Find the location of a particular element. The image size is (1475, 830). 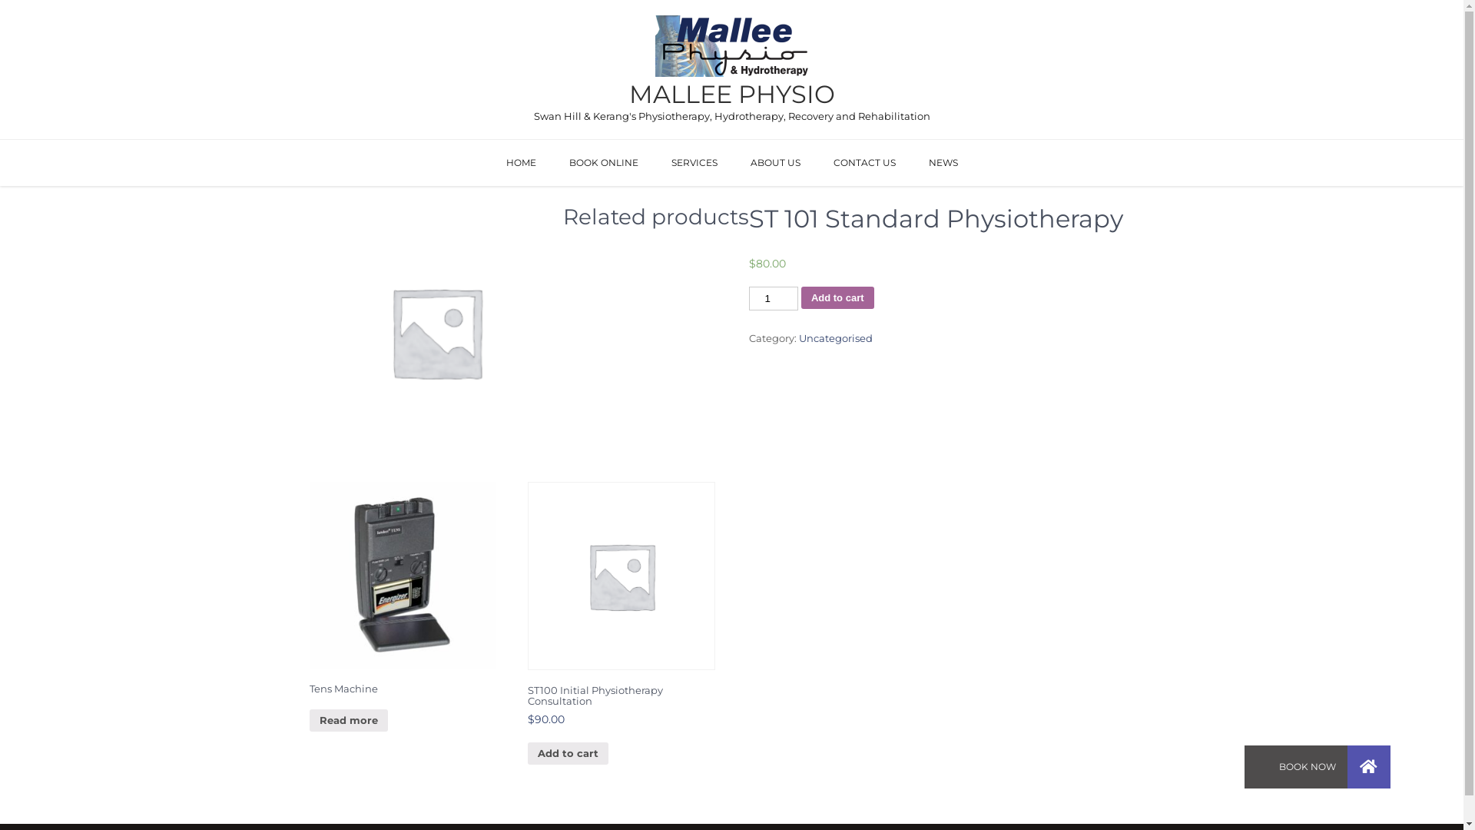

SERVICES is located at coordinates (694, 163).